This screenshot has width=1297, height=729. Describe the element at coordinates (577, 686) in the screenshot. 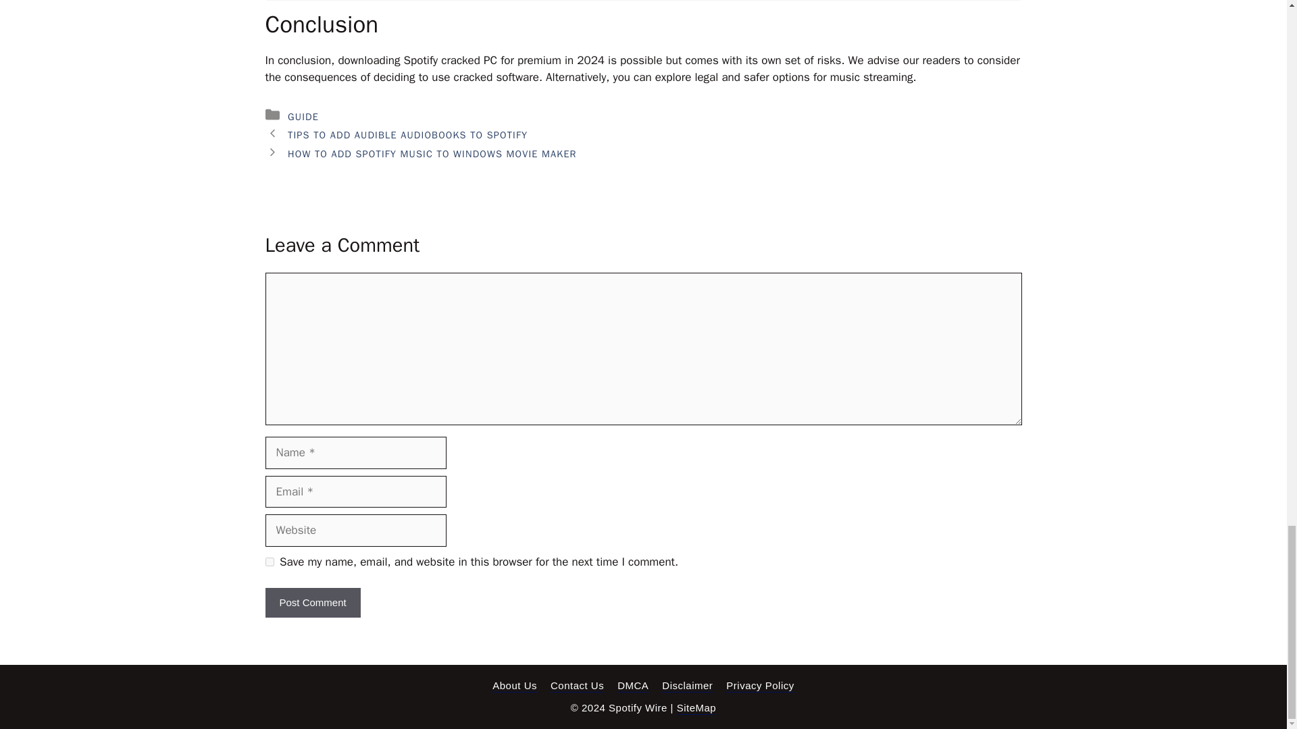

I see `Contact Us` at that location.